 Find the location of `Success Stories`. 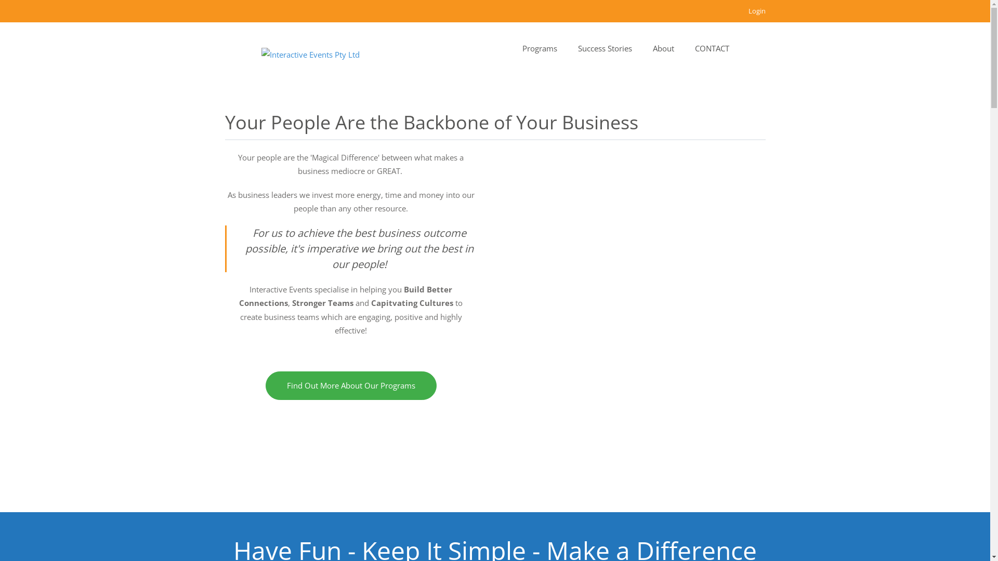

Success Stories is located at coordinates (605, 48).